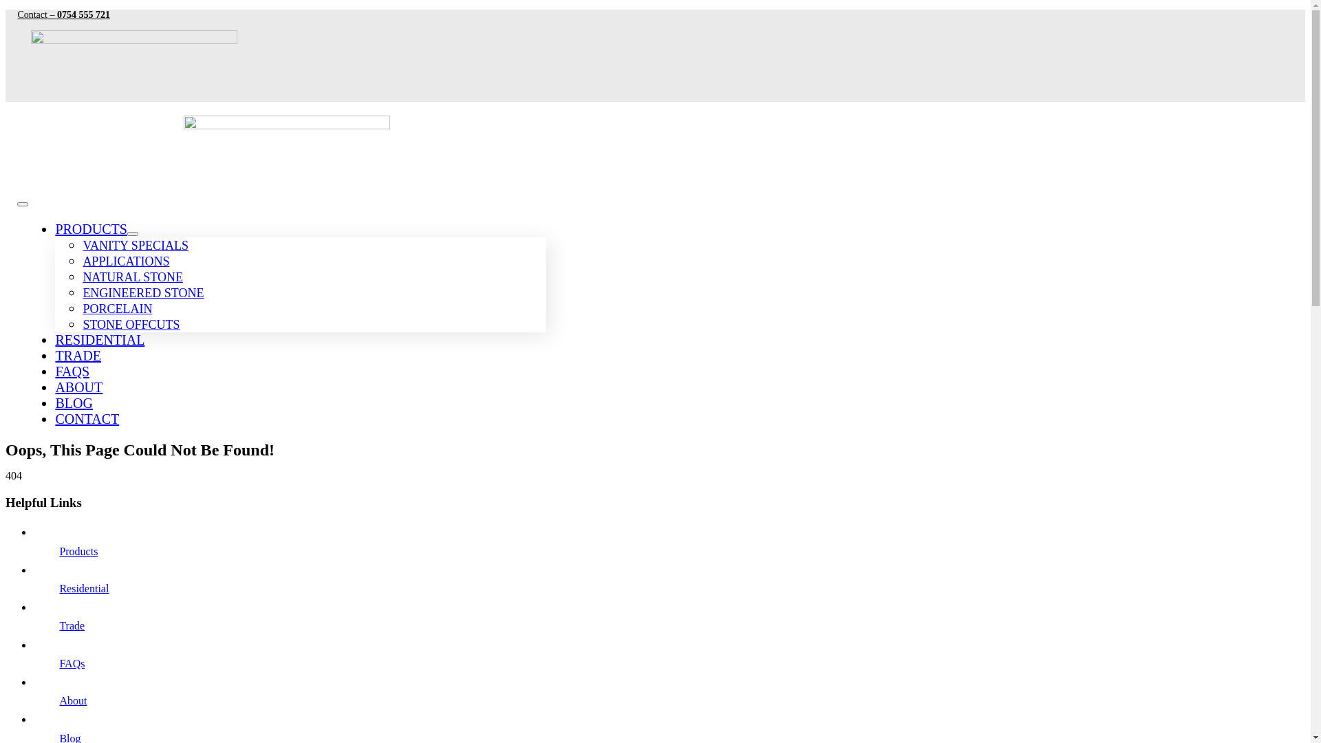 The image size is (1321, 743). Describe the element at coordinates (78, 387) in the screenshot. I see `ABOUT` at that location.